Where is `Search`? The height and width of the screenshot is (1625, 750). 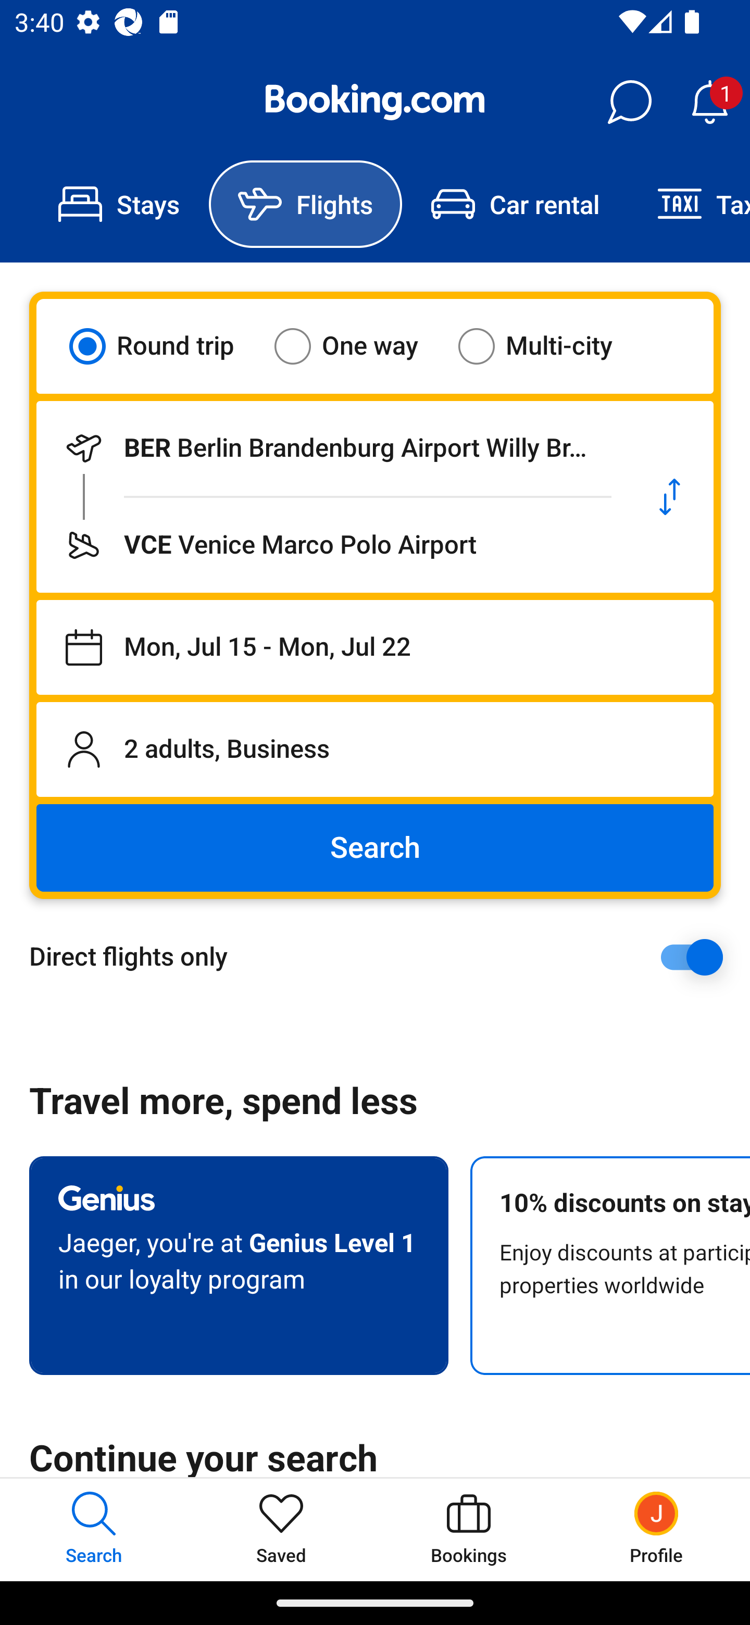
Search is located at coordinates (375, 848).